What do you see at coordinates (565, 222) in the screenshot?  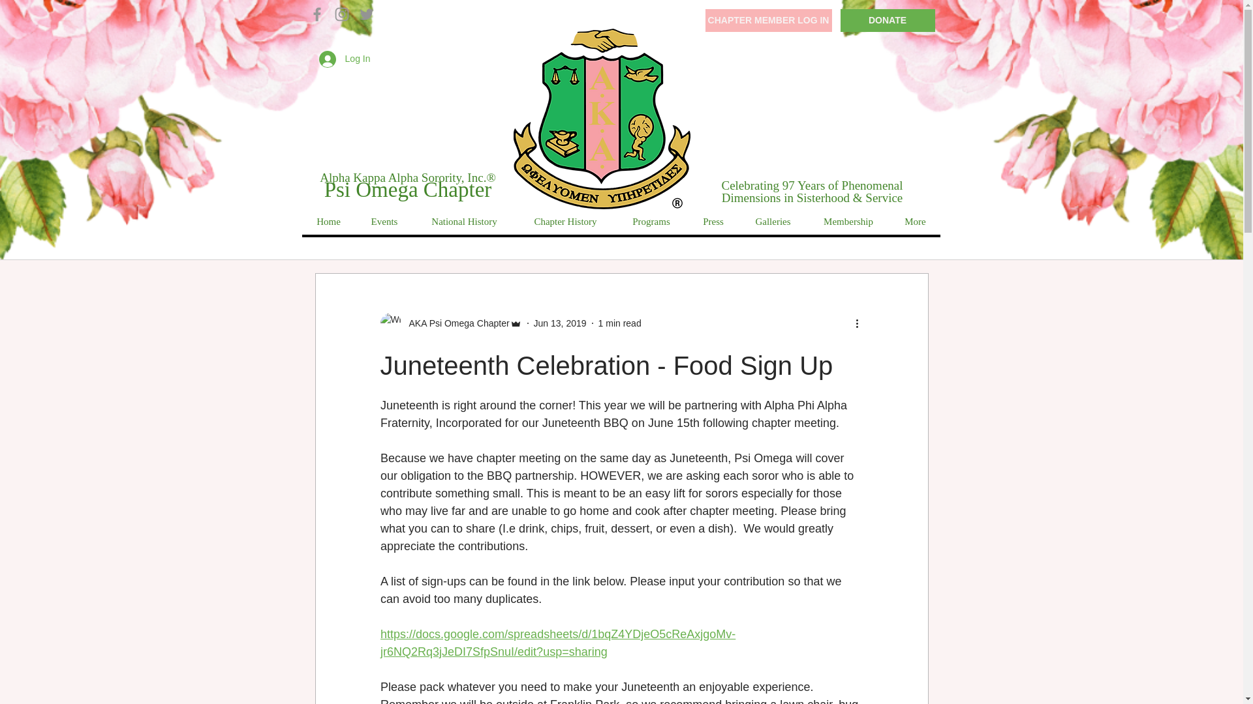 I see `Chapter History` at bounding box center [565, 222].